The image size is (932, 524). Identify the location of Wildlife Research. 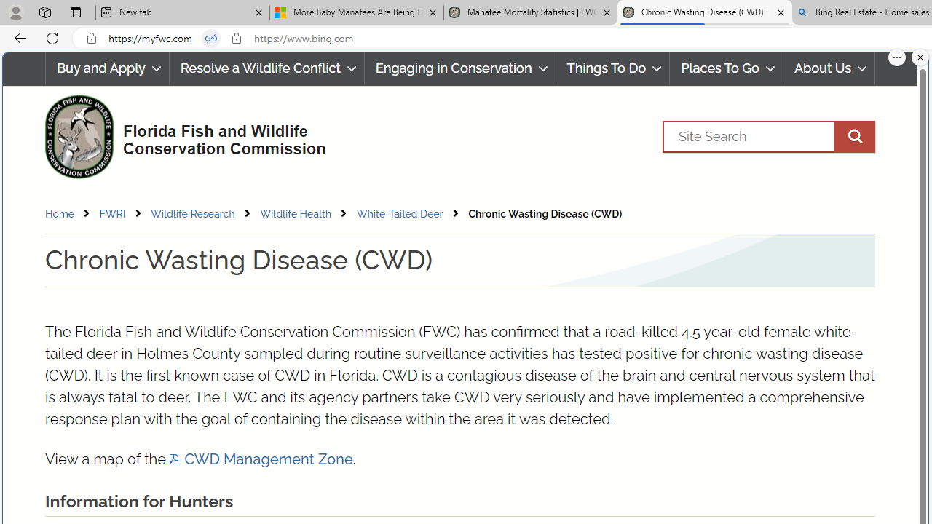
(204, 214).